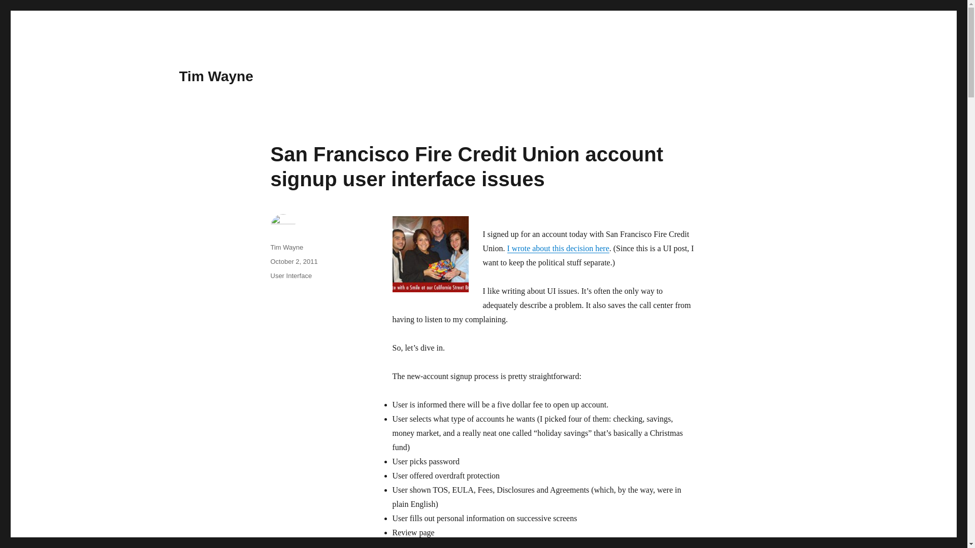  Describe the element at coordinates (286, 247) in the screenshot. I see `Tim Wayne` at that location.